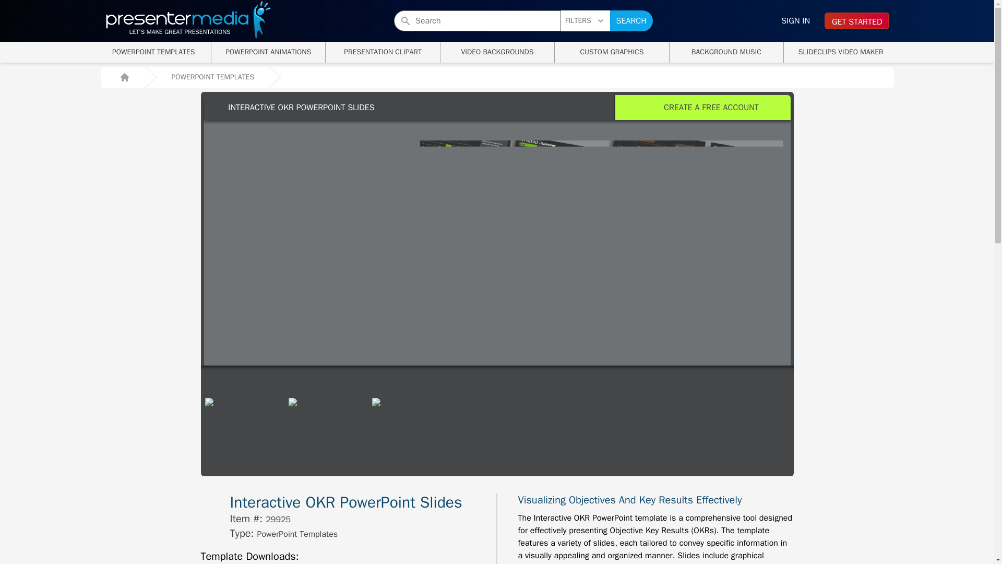 This screenshot has width=1002, height=564. What do you see at coordinates (268, 52) in the screenshot?
I see `SIGN IN` at bounding box center [268, 52].